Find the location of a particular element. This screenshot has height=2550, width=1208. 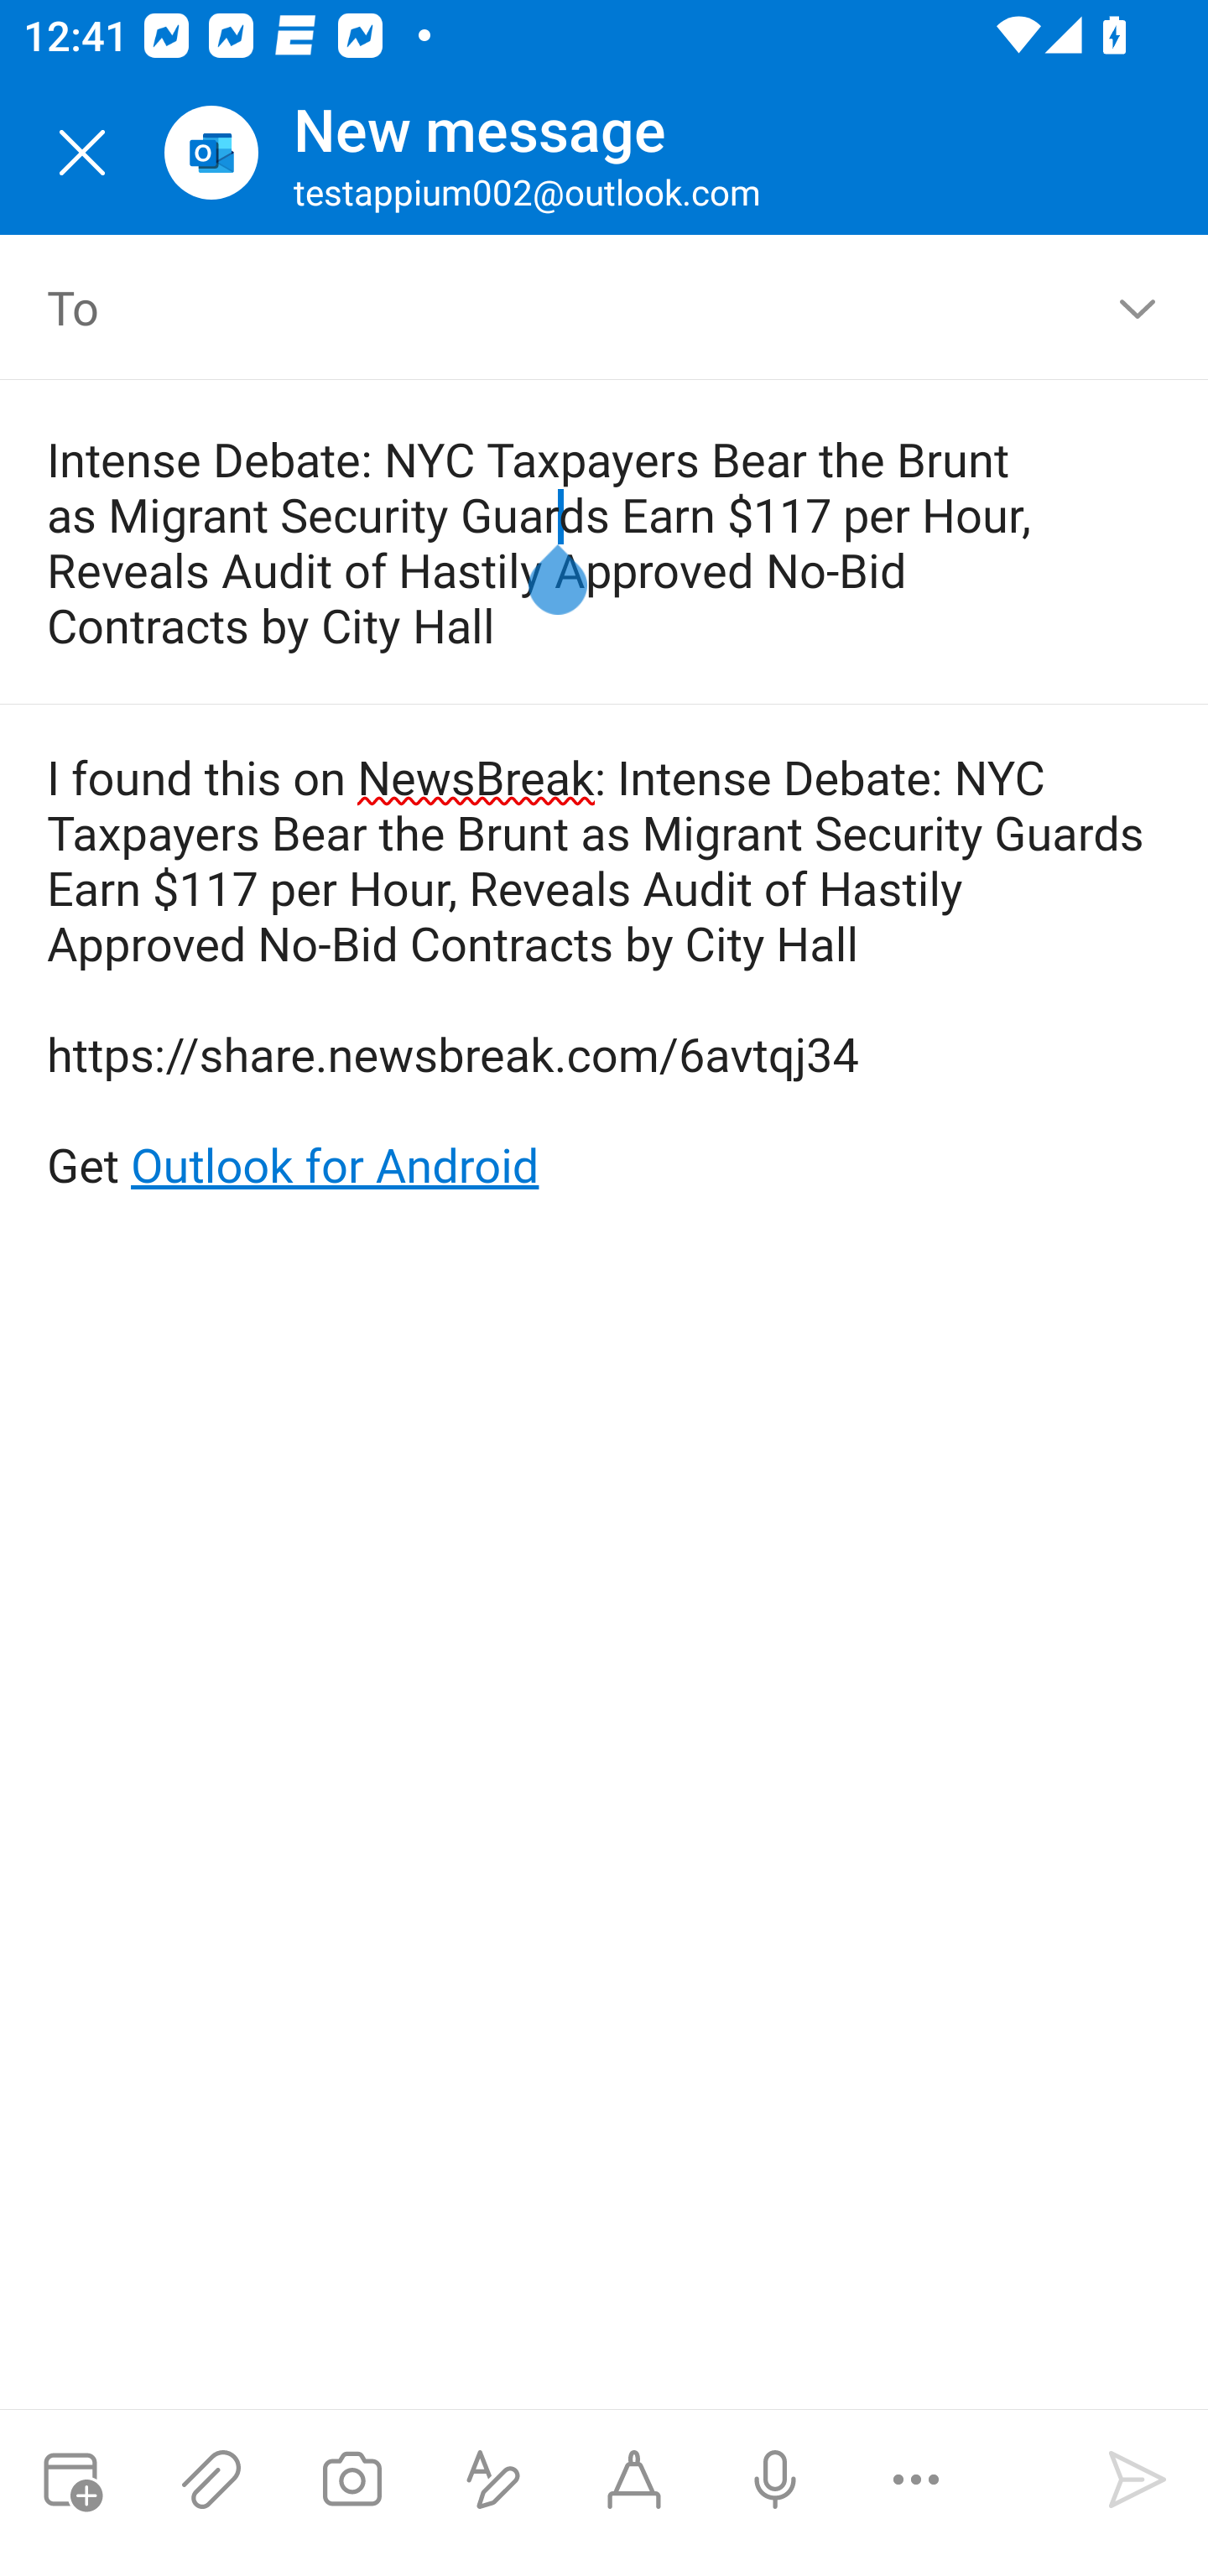

Start Ink compose is located at coordinates (634, 2480).